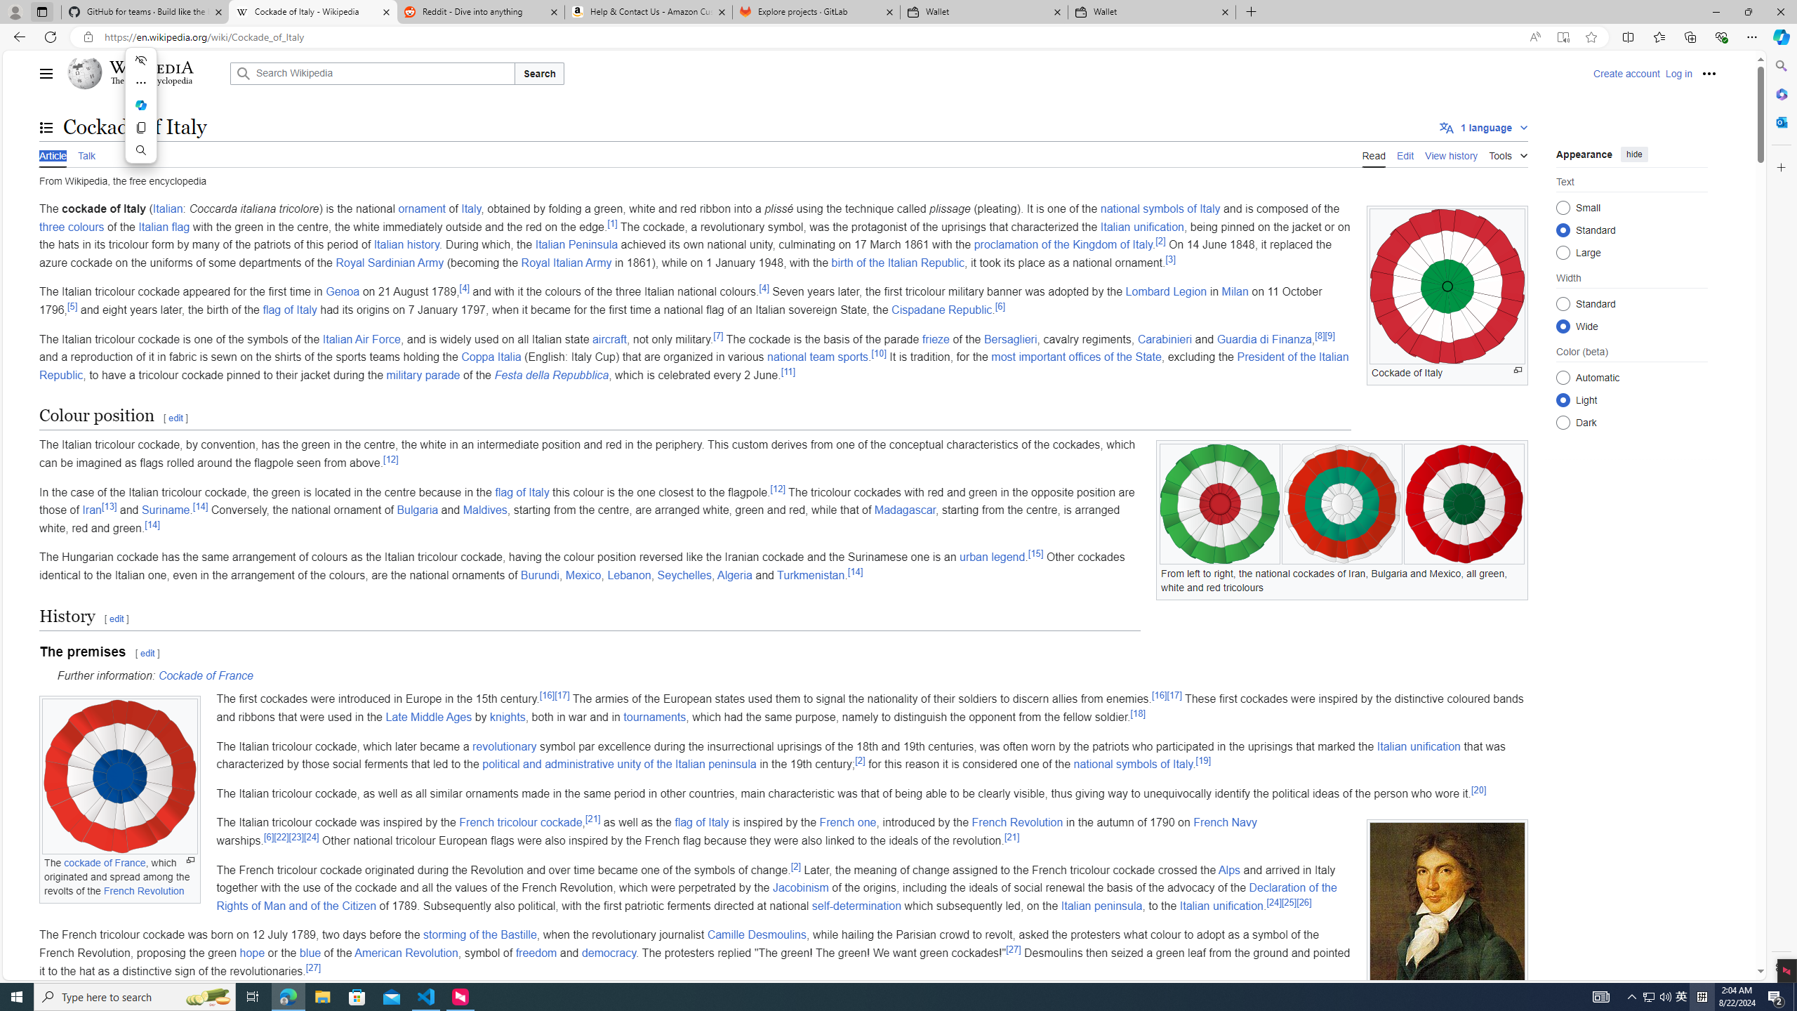 This screenshot has width=1797, height=1011. Describe the element at coordinates (505, 746) in the screenshot. I see `revolutionary` at that location.